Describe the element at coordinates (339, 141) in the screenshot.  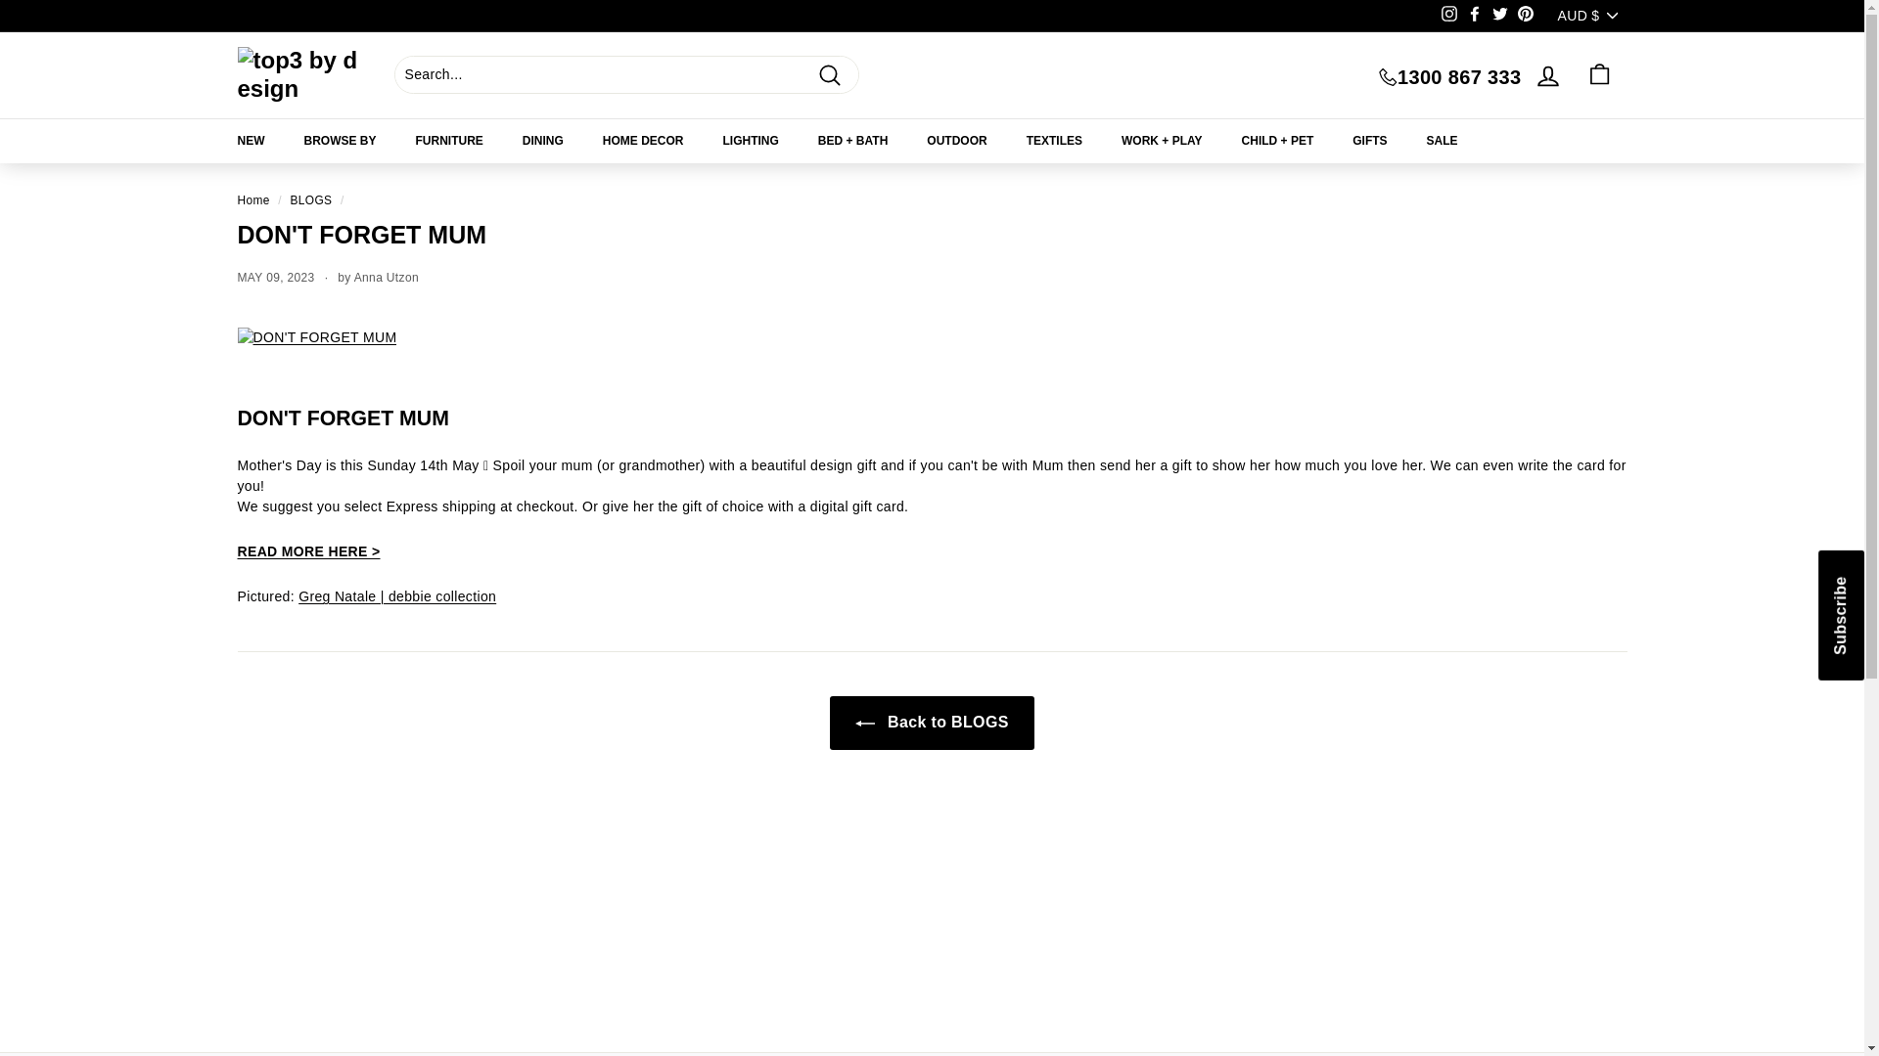
I see `BROWSE BY` at that location.